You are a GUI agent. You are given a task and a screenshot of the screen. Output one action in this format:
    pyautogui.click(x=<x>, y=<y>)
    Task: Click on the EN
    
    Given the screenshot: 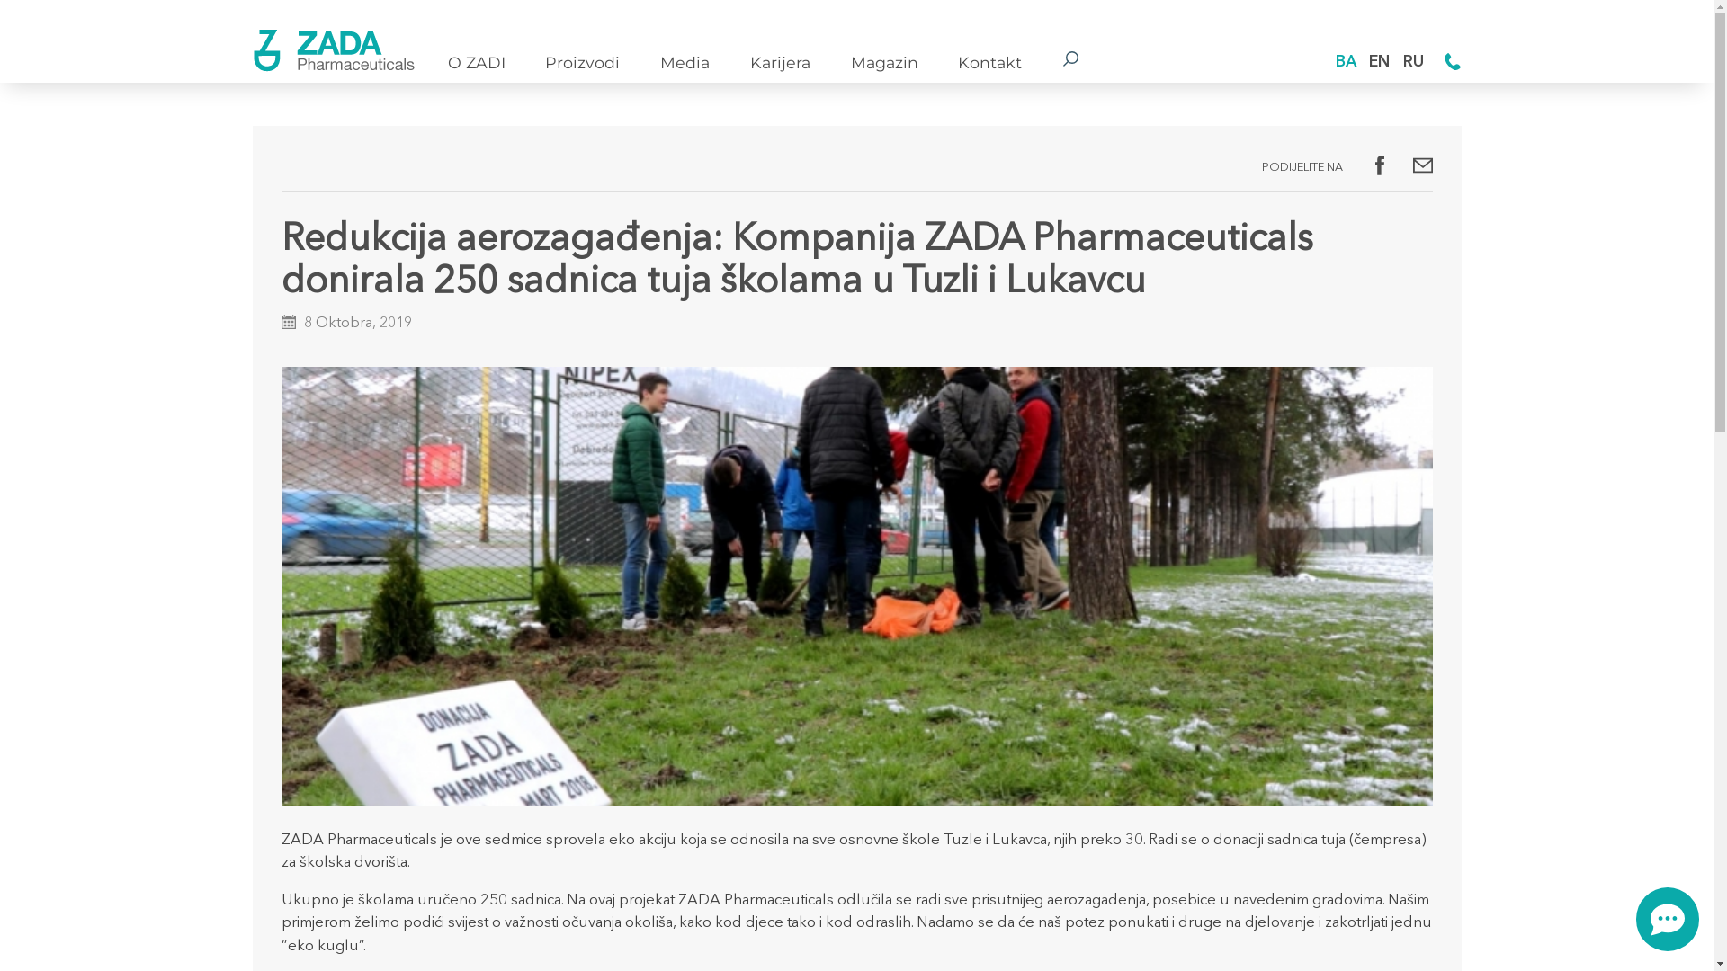 What is the action you would take?
    pyautogui.click(x=1380, y=63)
    